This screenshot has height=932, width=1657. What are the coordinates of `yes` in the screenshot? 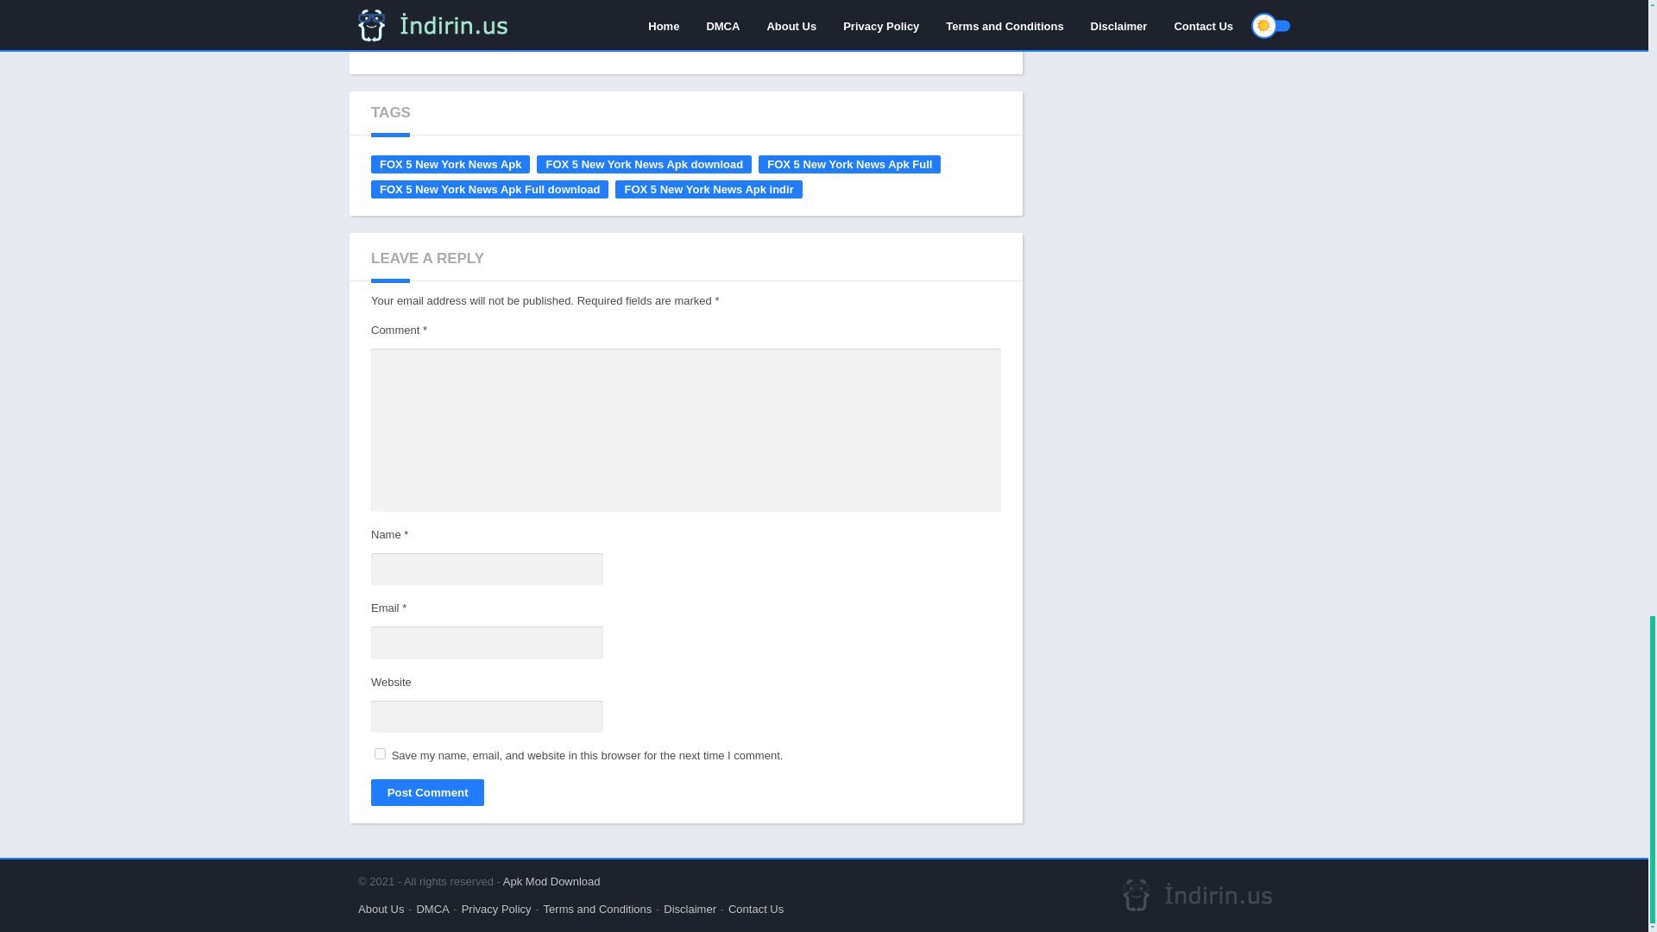 It's located at (380, 754).